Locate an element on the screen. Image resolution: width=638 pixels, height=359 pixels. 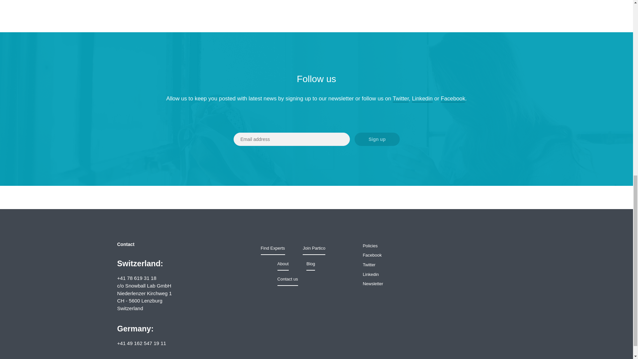
Twitter is located at coordinates (401, 99).